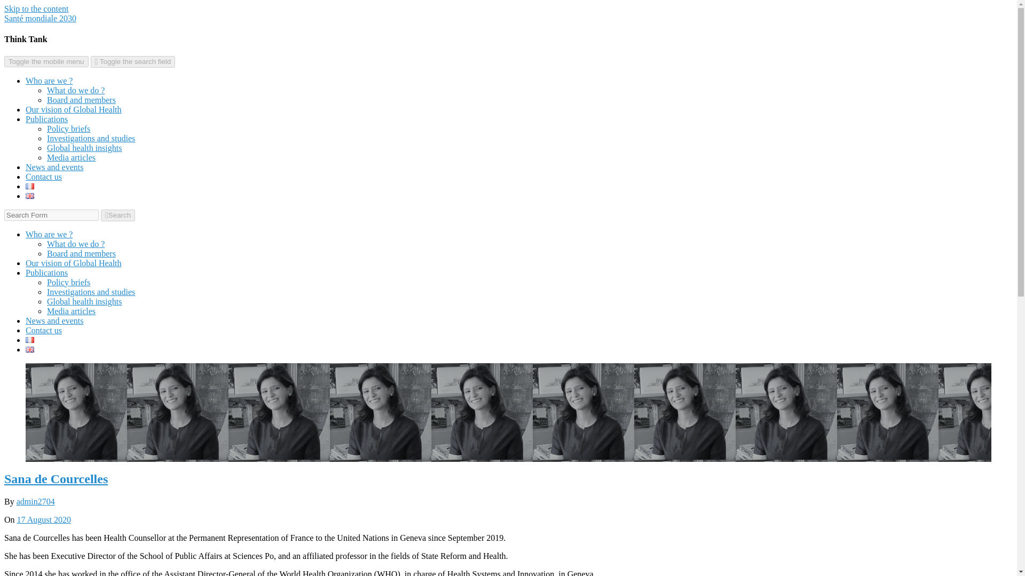 This screenshot has width=1025, height=576. I want to click on Our vision of Global Health, so click(74, 263).